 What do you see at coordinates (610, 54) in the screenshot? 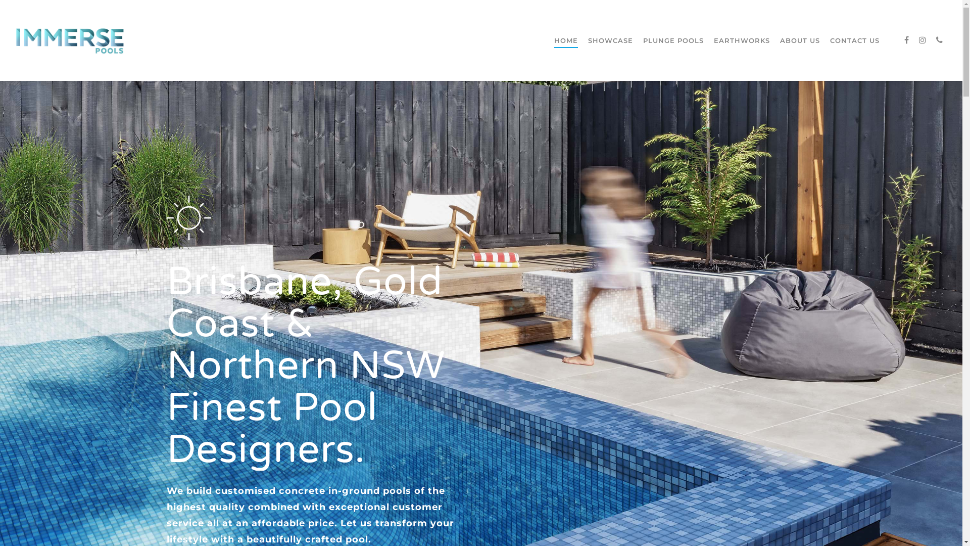
I see `SHOWCASE` at bounding box center [610, 54].